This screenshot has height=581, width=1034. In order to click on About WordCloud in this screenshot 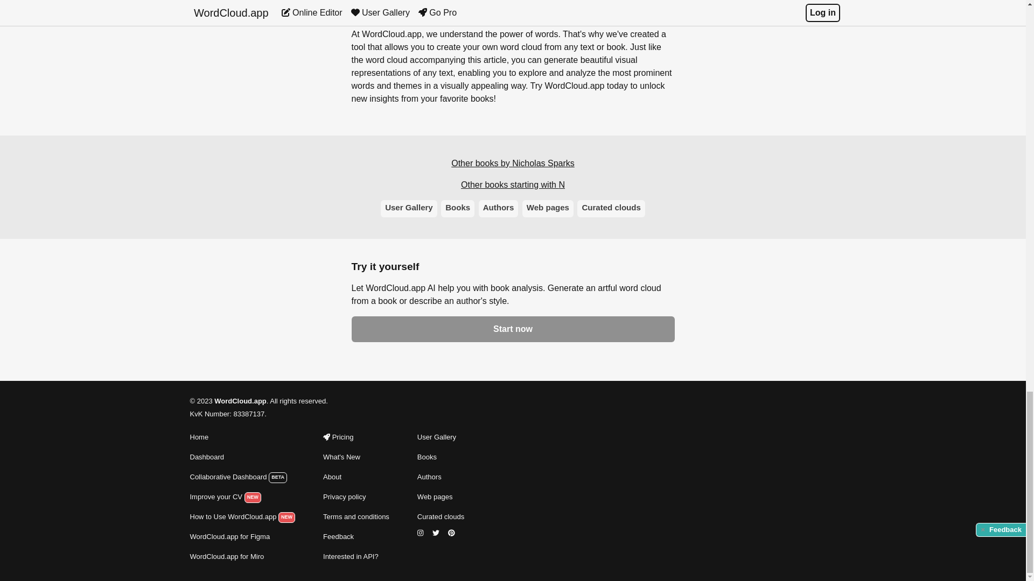, I will do `click(356, 477)`.